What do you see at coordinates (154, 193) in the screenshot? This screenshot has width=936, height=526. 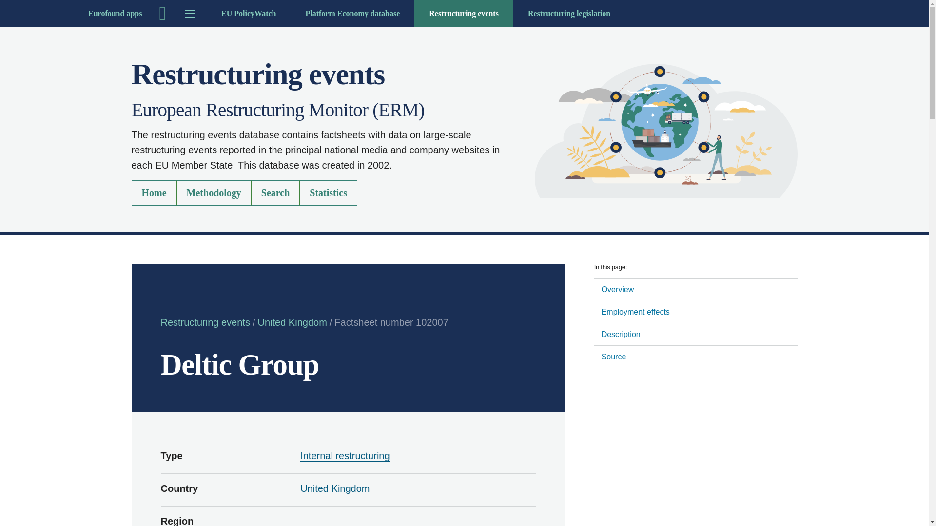 I see `Home` at bounding box center [154, 193].